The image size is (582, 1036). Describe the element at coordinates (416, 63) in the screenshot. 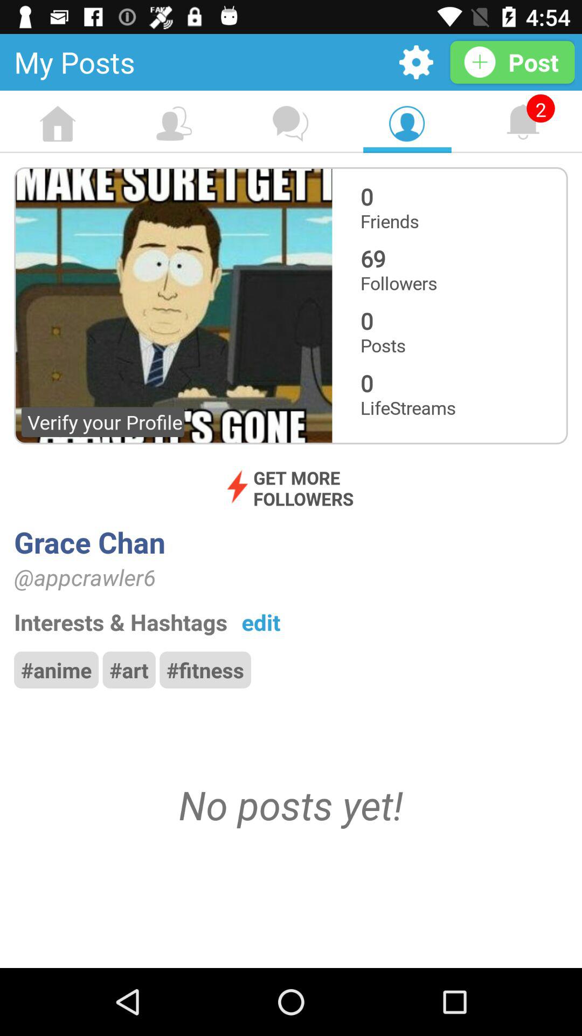

I see `open settings` at that location.